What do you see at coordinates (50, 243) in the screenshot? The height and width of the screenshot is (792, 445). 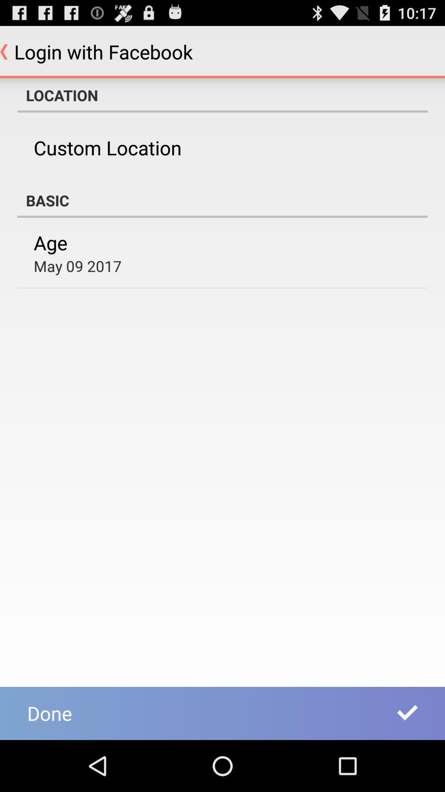 I see `turn off age icon` at bounding box center [50, 243].